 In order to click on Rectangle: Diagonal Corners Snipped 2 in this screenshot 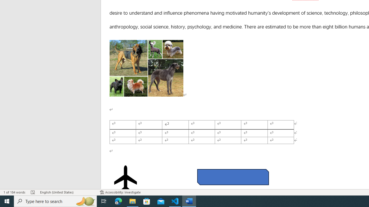, I will do `click(233, 177)`.